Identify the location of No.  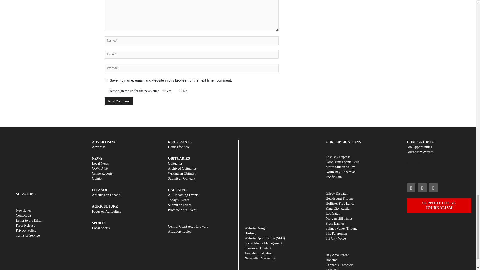
(180, 90).